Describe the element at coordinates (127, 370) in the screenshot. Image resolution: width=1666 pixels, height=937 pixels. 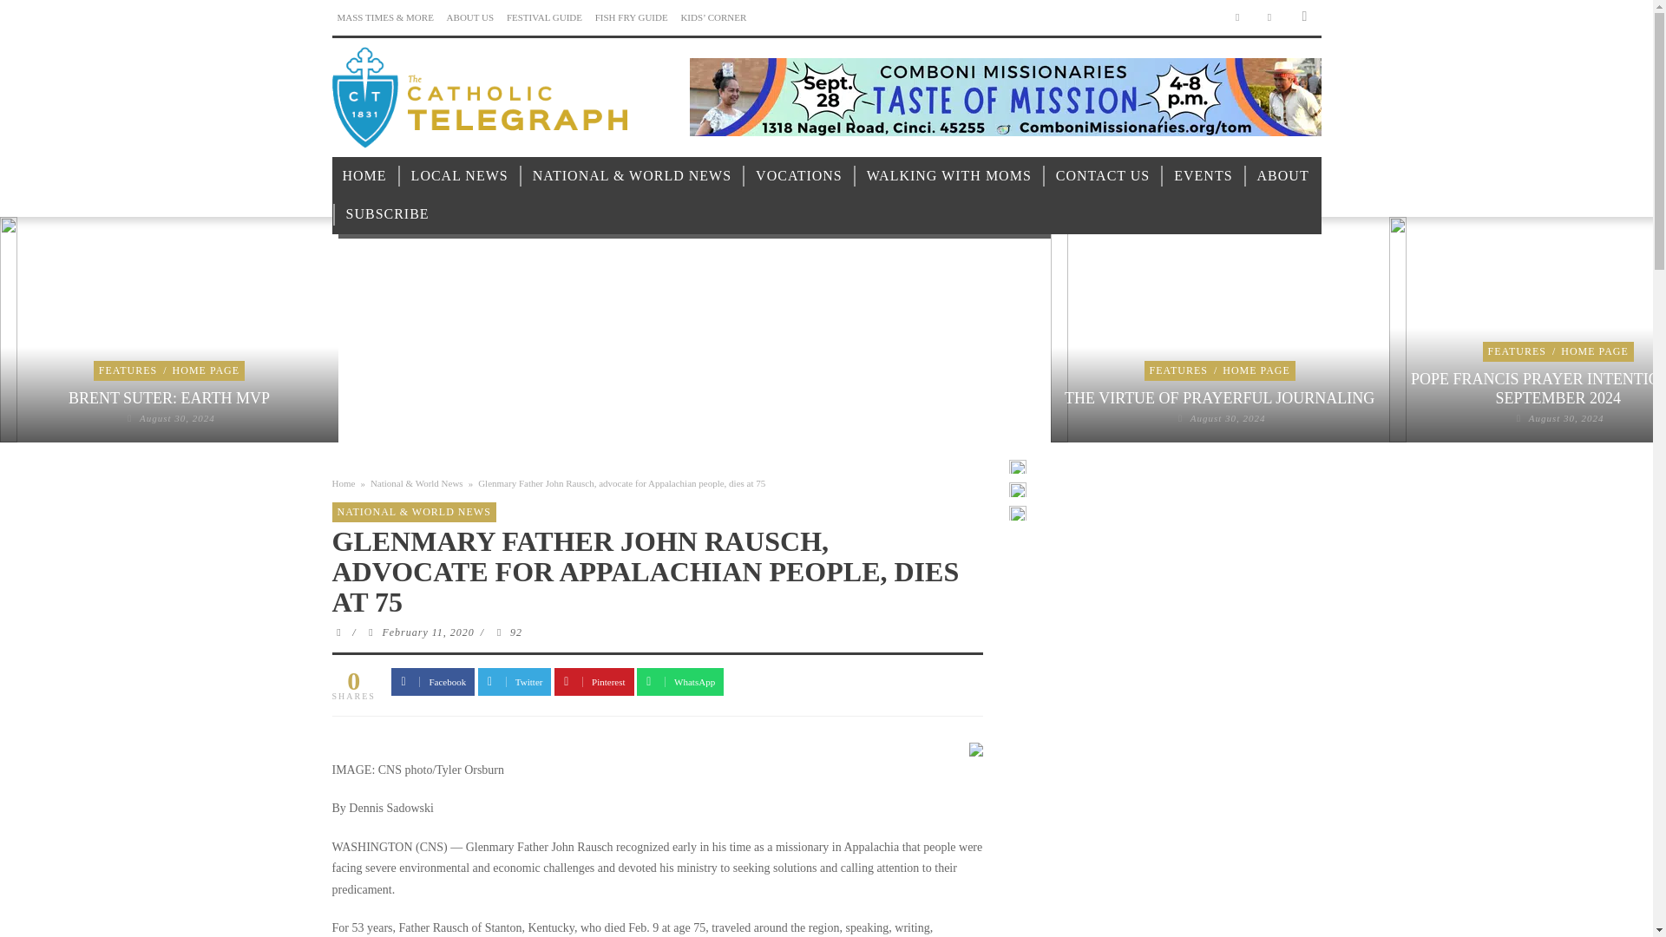
I see `View all posts in Features` at that location.